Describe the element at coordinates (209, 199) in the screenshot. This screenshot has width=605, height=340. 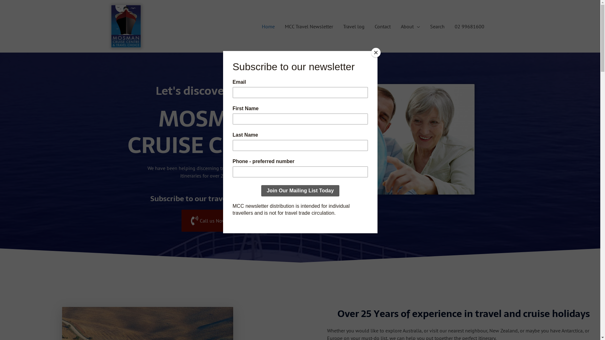
I see `Subscribe to our travel newsletter` at that location.